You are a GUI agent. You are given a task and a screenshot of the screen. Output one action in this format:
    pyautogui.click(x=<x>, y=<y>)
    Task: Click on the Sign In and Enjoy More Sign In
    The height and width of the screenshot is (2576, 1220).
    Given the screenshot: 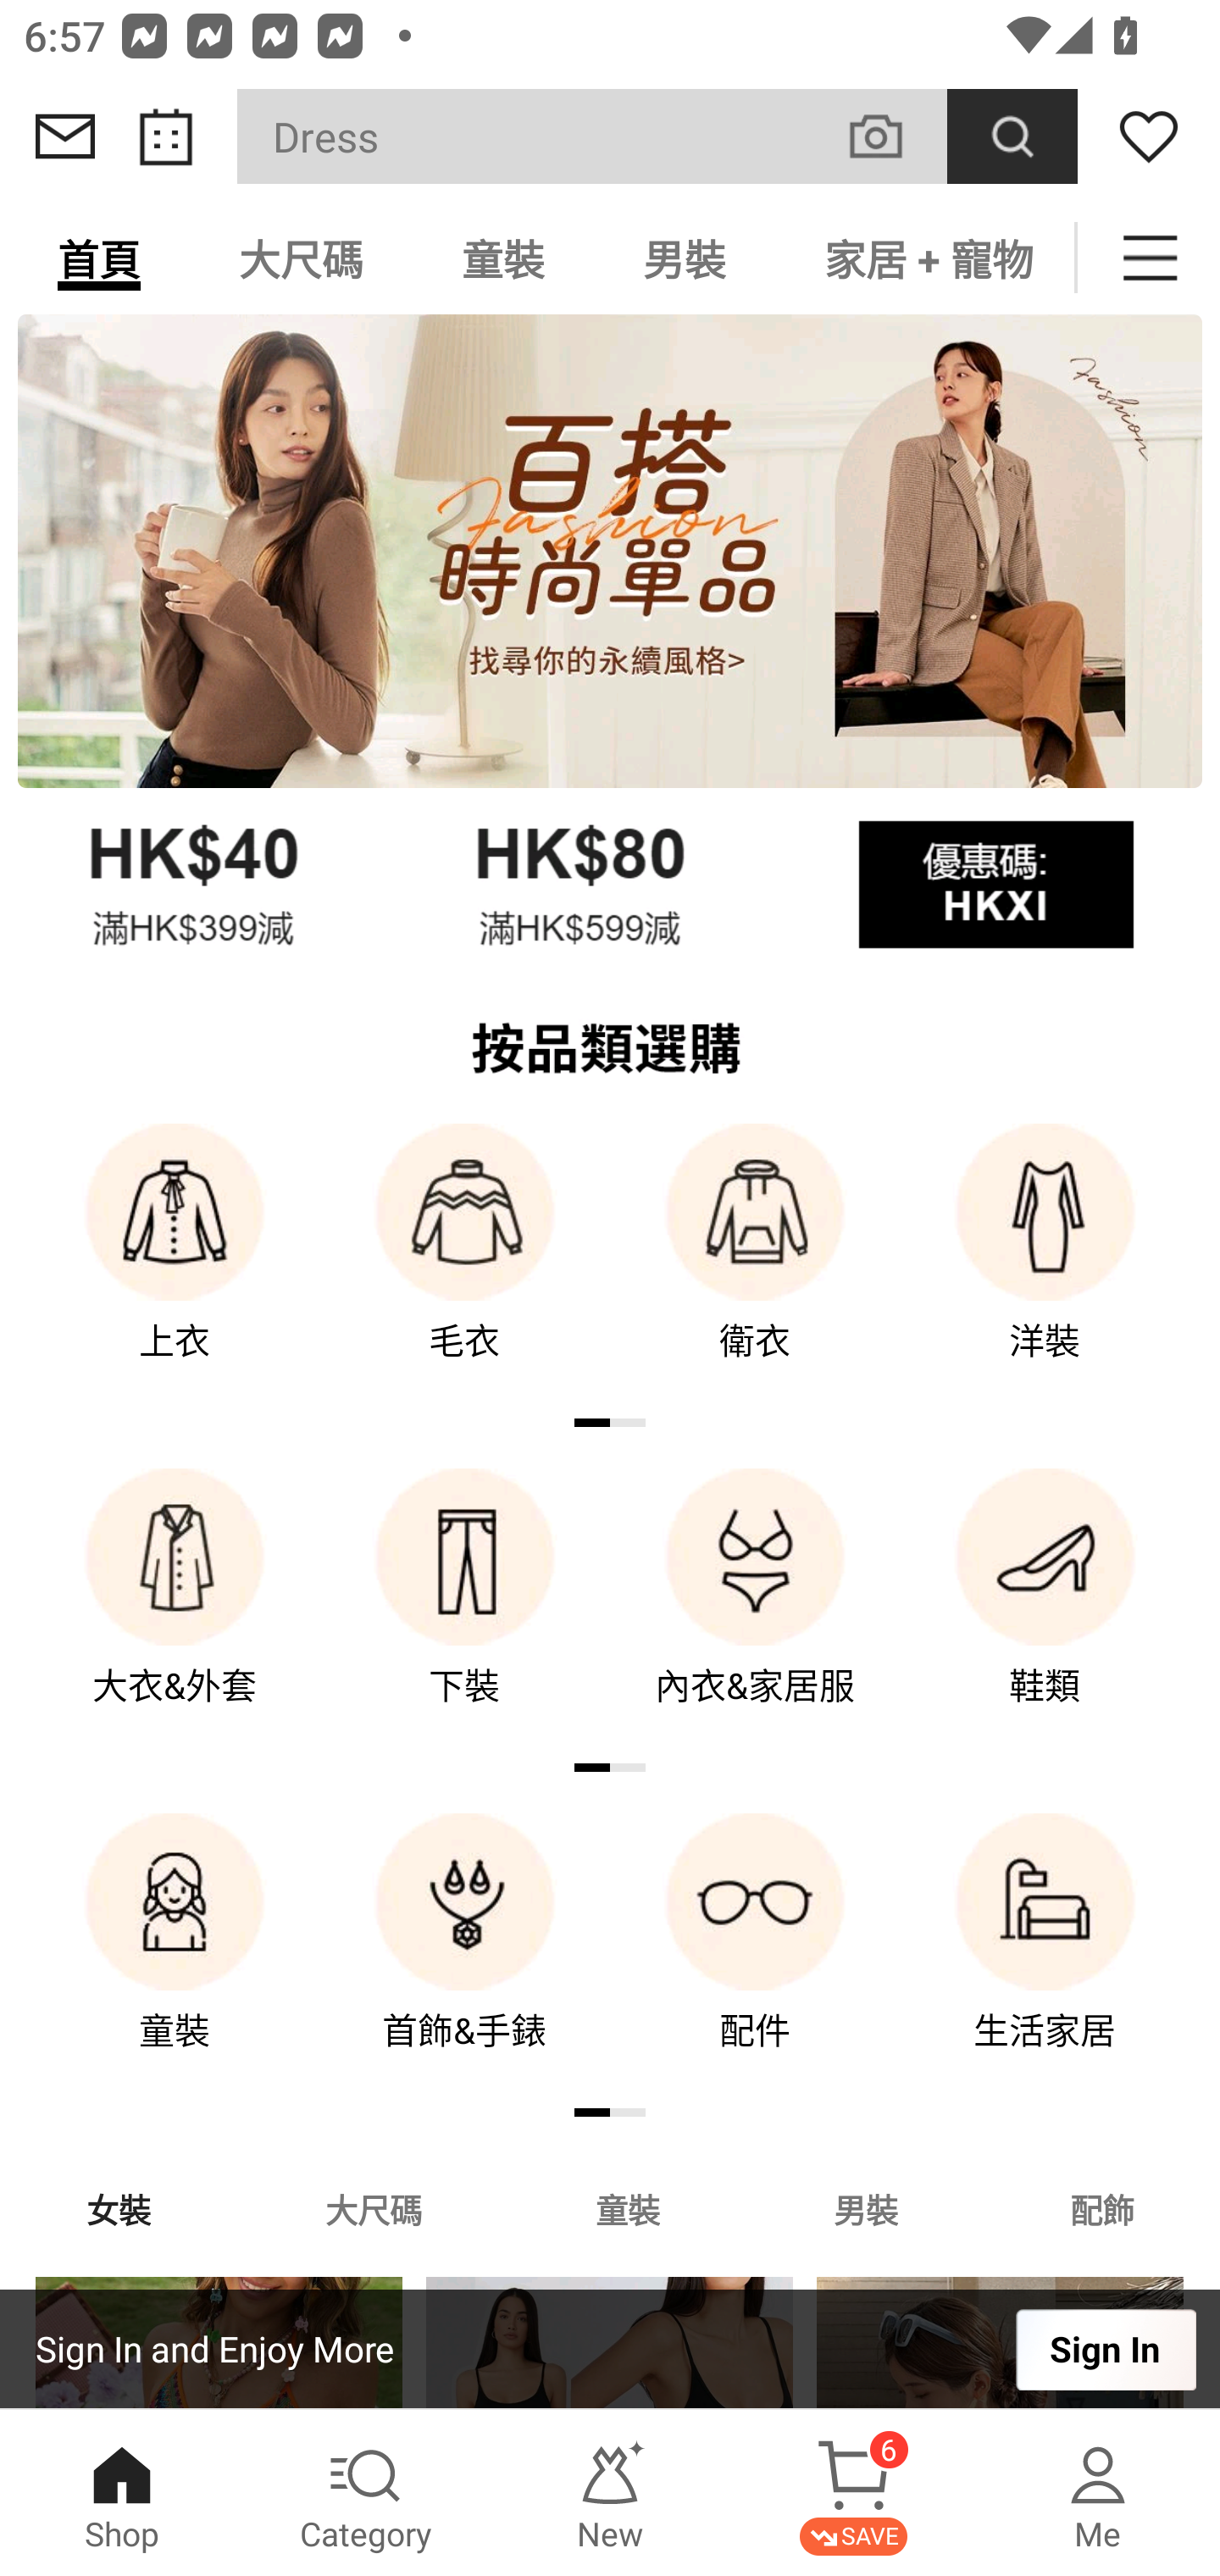 What is the action you would take?
    pyautogui.click(x=610, y=2349)
    